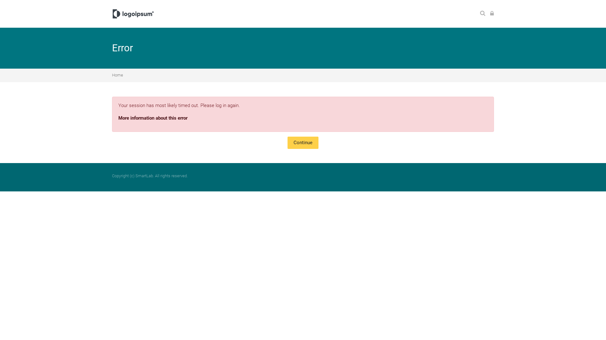 This screenshot has width=606, height=340. What do you see at coordinates (153, 118) in the screenshot?
I see `More information about this error` at bounding box center [153, 118].